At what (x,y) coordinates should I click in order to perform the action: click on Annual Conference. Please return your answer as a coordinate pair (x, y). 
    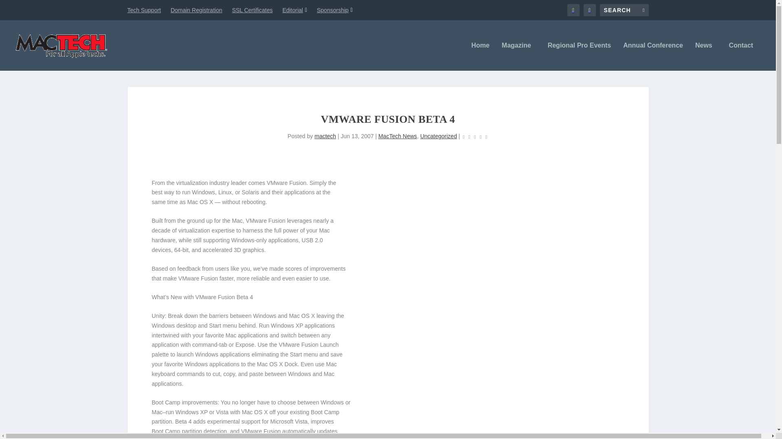
    Looking at the image, I should click on (653, 56).